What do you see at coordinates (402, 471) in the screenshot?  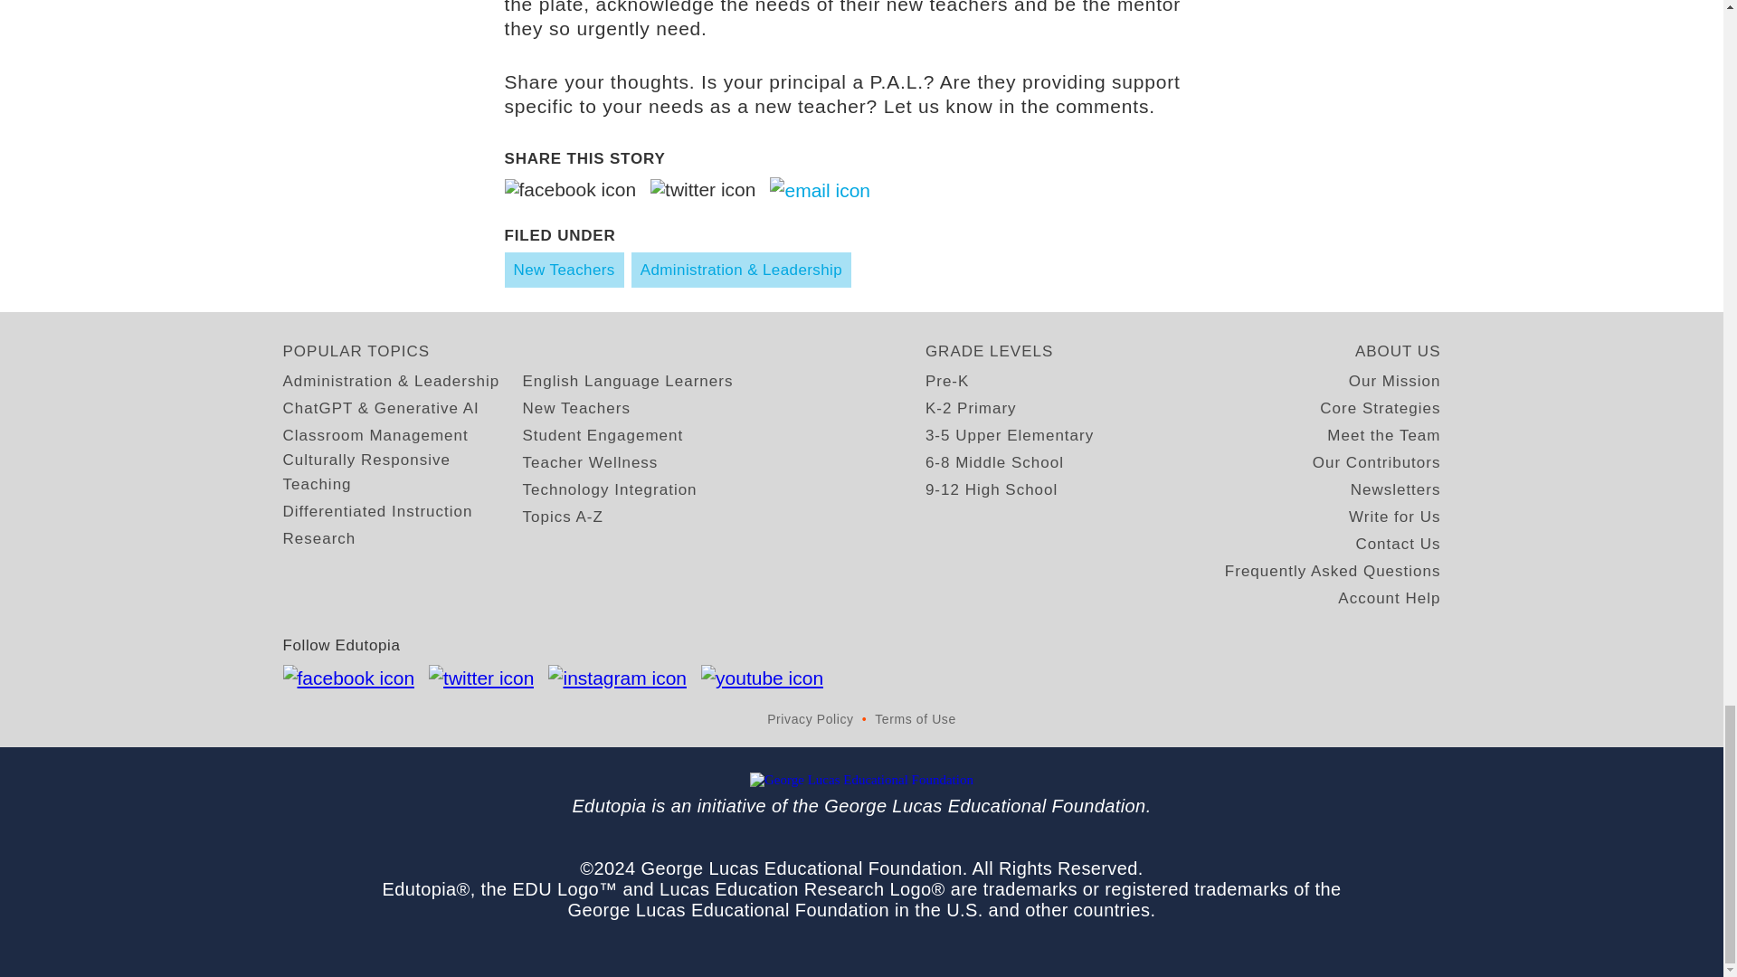 I see `Culturally Responsive Teaching` at bounding box center [402, 471].